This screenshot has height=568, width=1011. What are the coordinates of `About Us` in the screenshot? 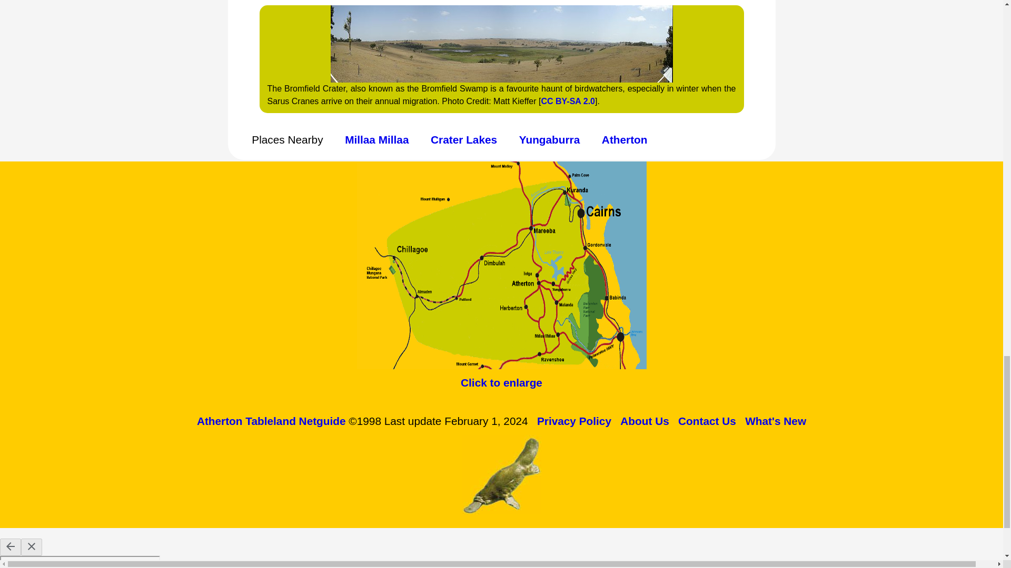 It's located at (645, 421).